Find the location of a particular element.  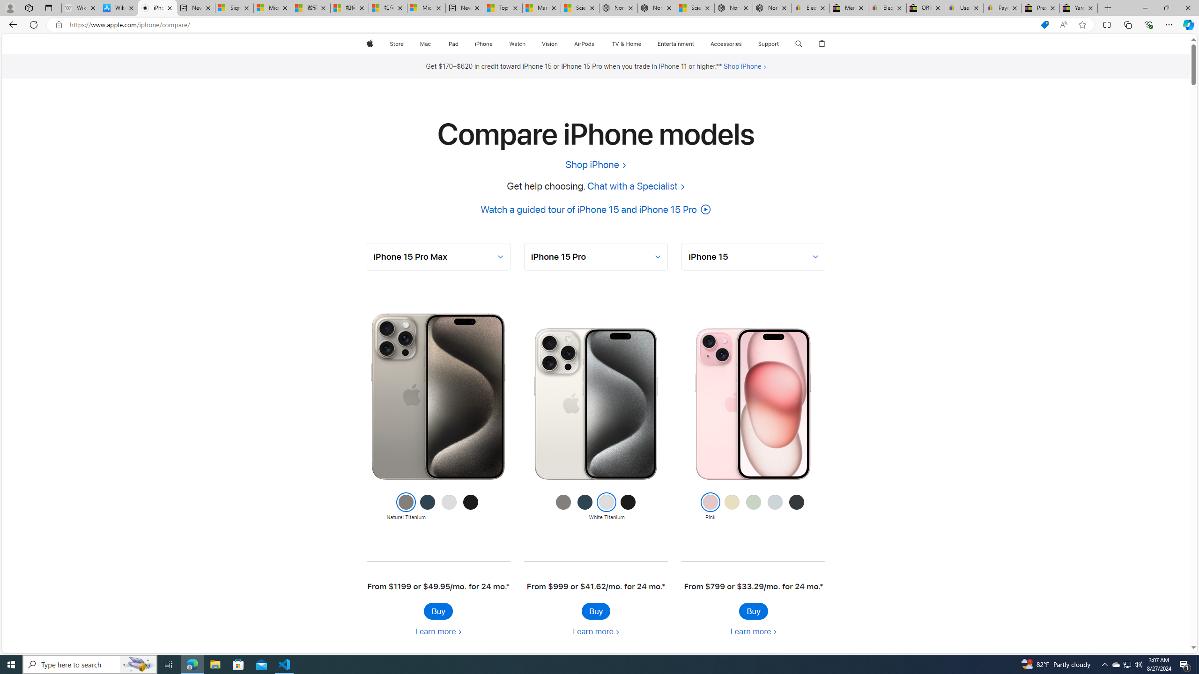

Footnote ** symbol is located at coordinates (718, 66).